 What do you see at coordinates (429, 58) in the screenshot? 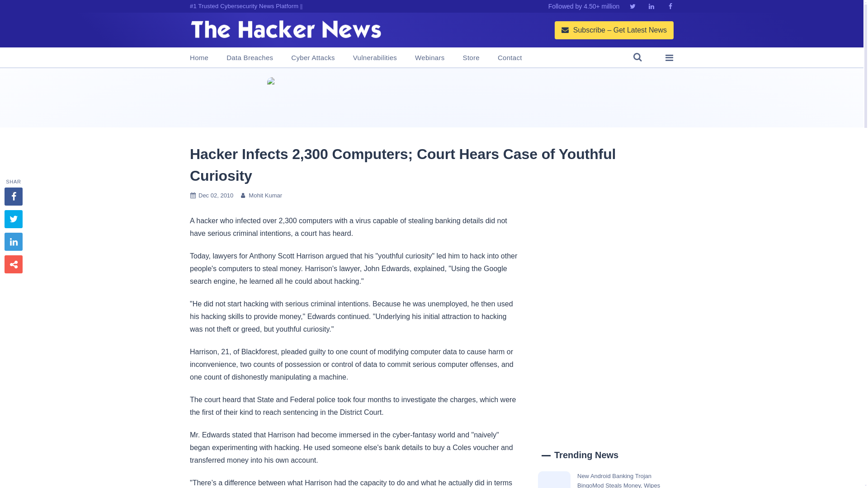
I see `Webinars` at bounding box center [429, 58].